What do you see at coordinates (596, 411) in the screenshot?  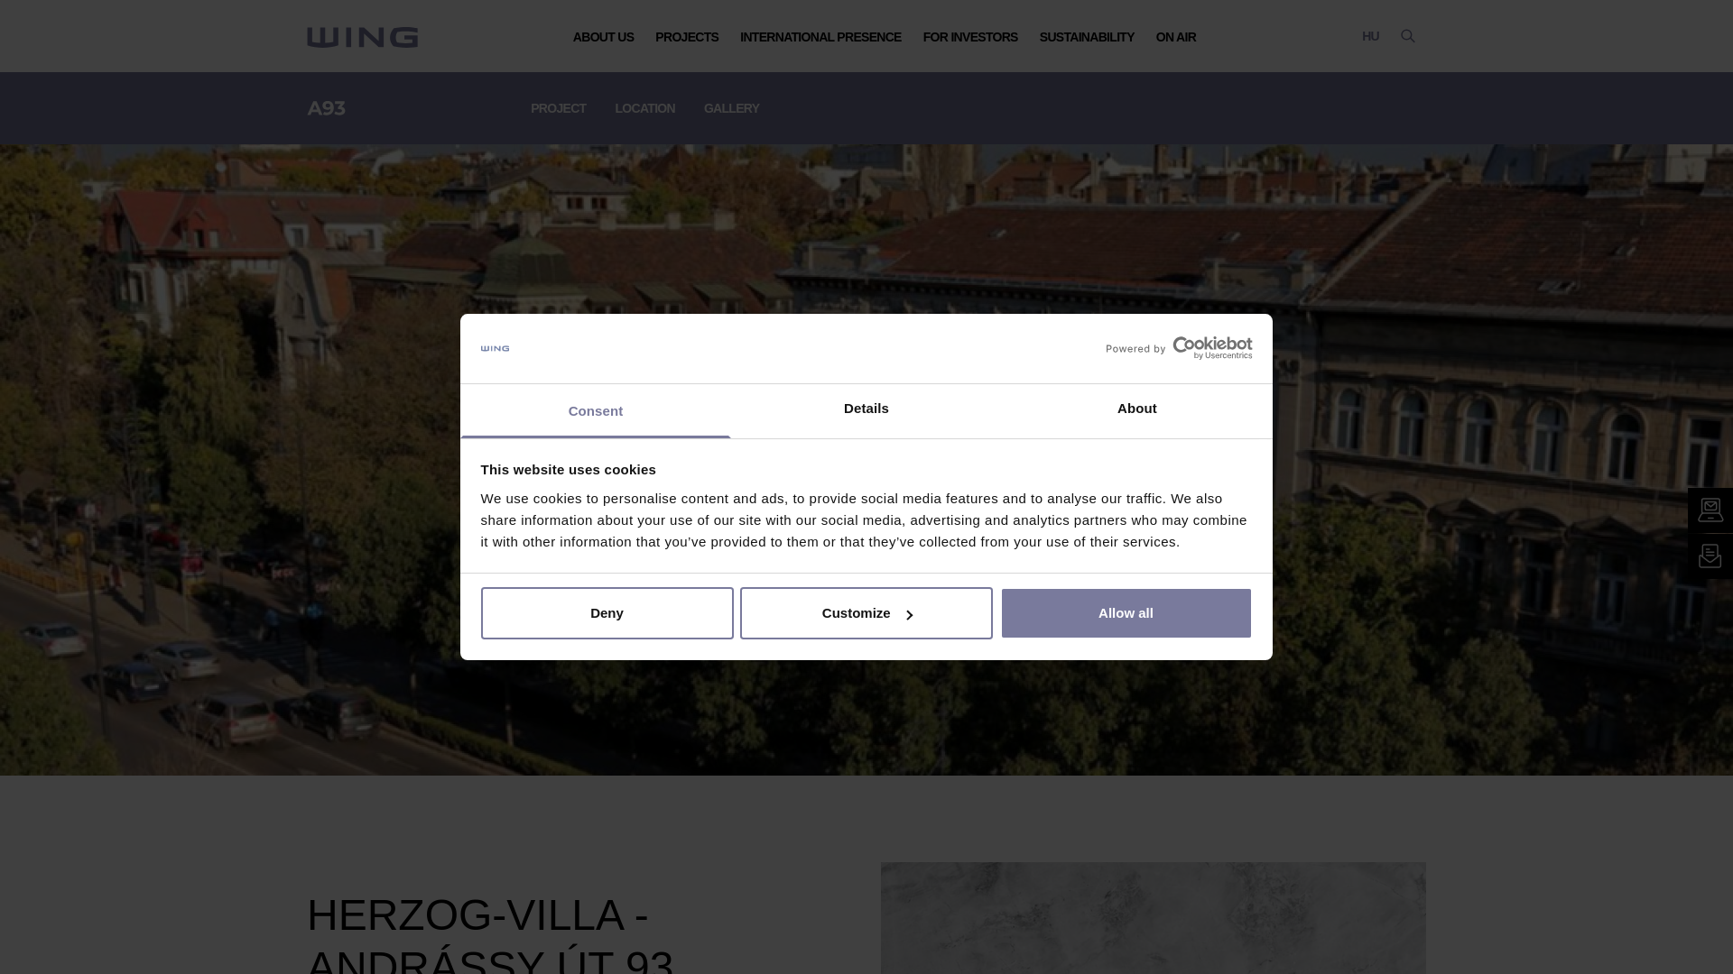 I see `Consent` at bounding box center [596, 411].